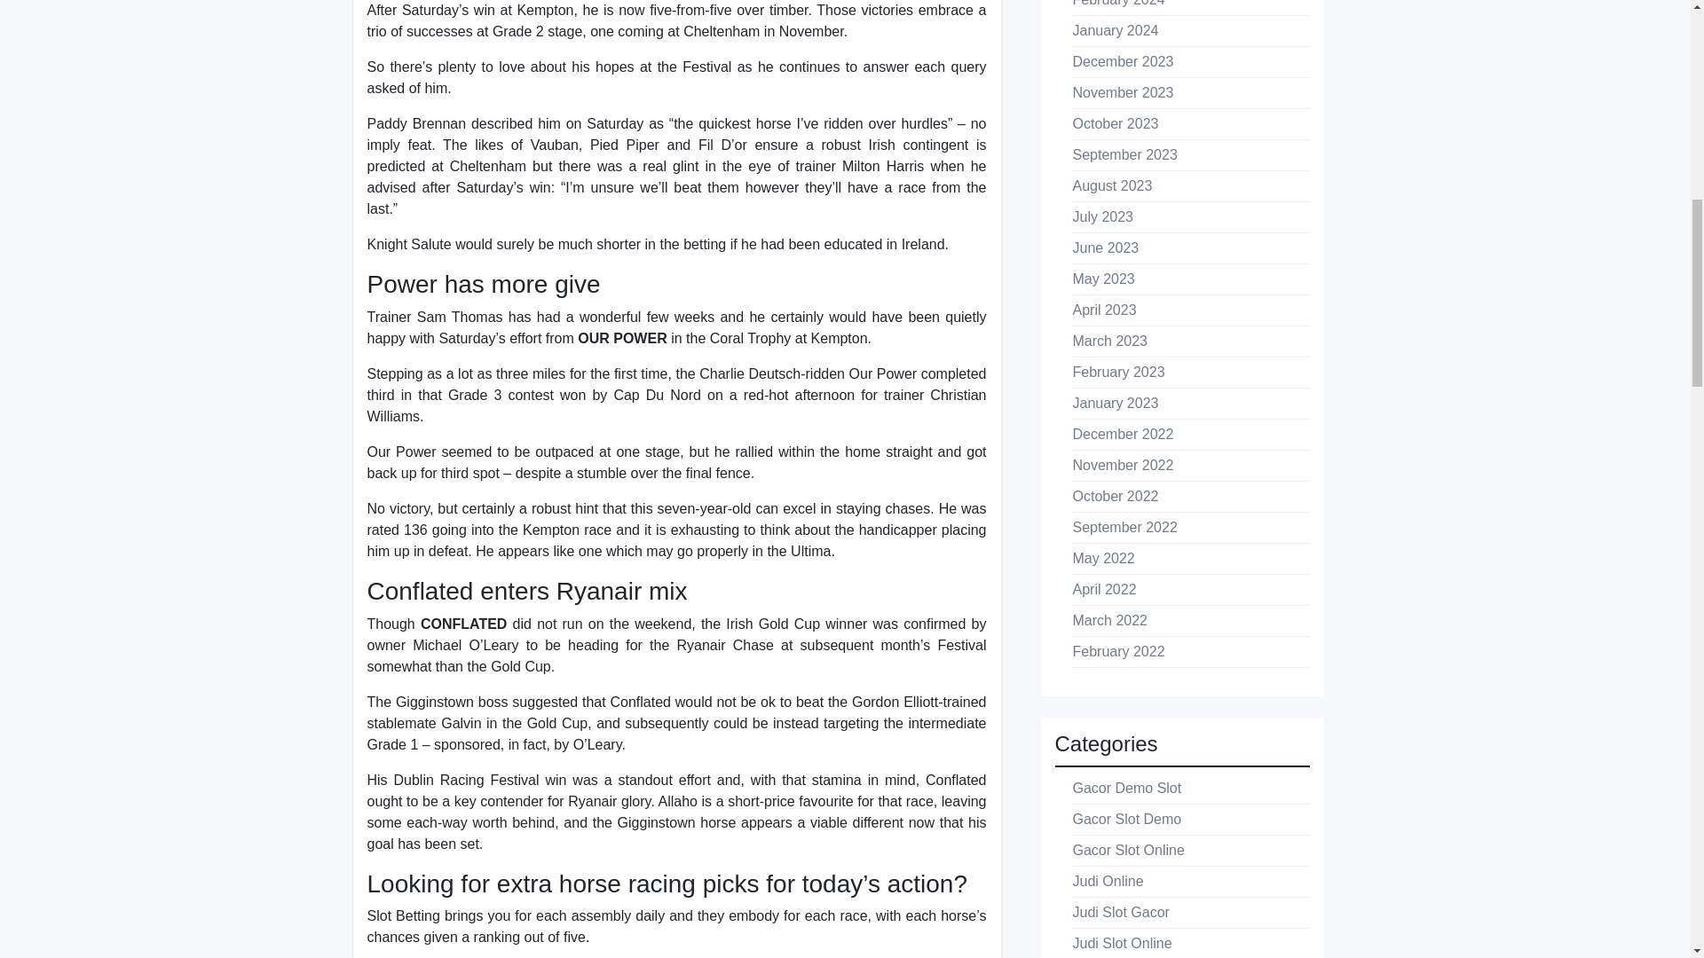 The width and height of the screenshot is (1704, 958). I want to click on June 2023, so click(1104, 248).